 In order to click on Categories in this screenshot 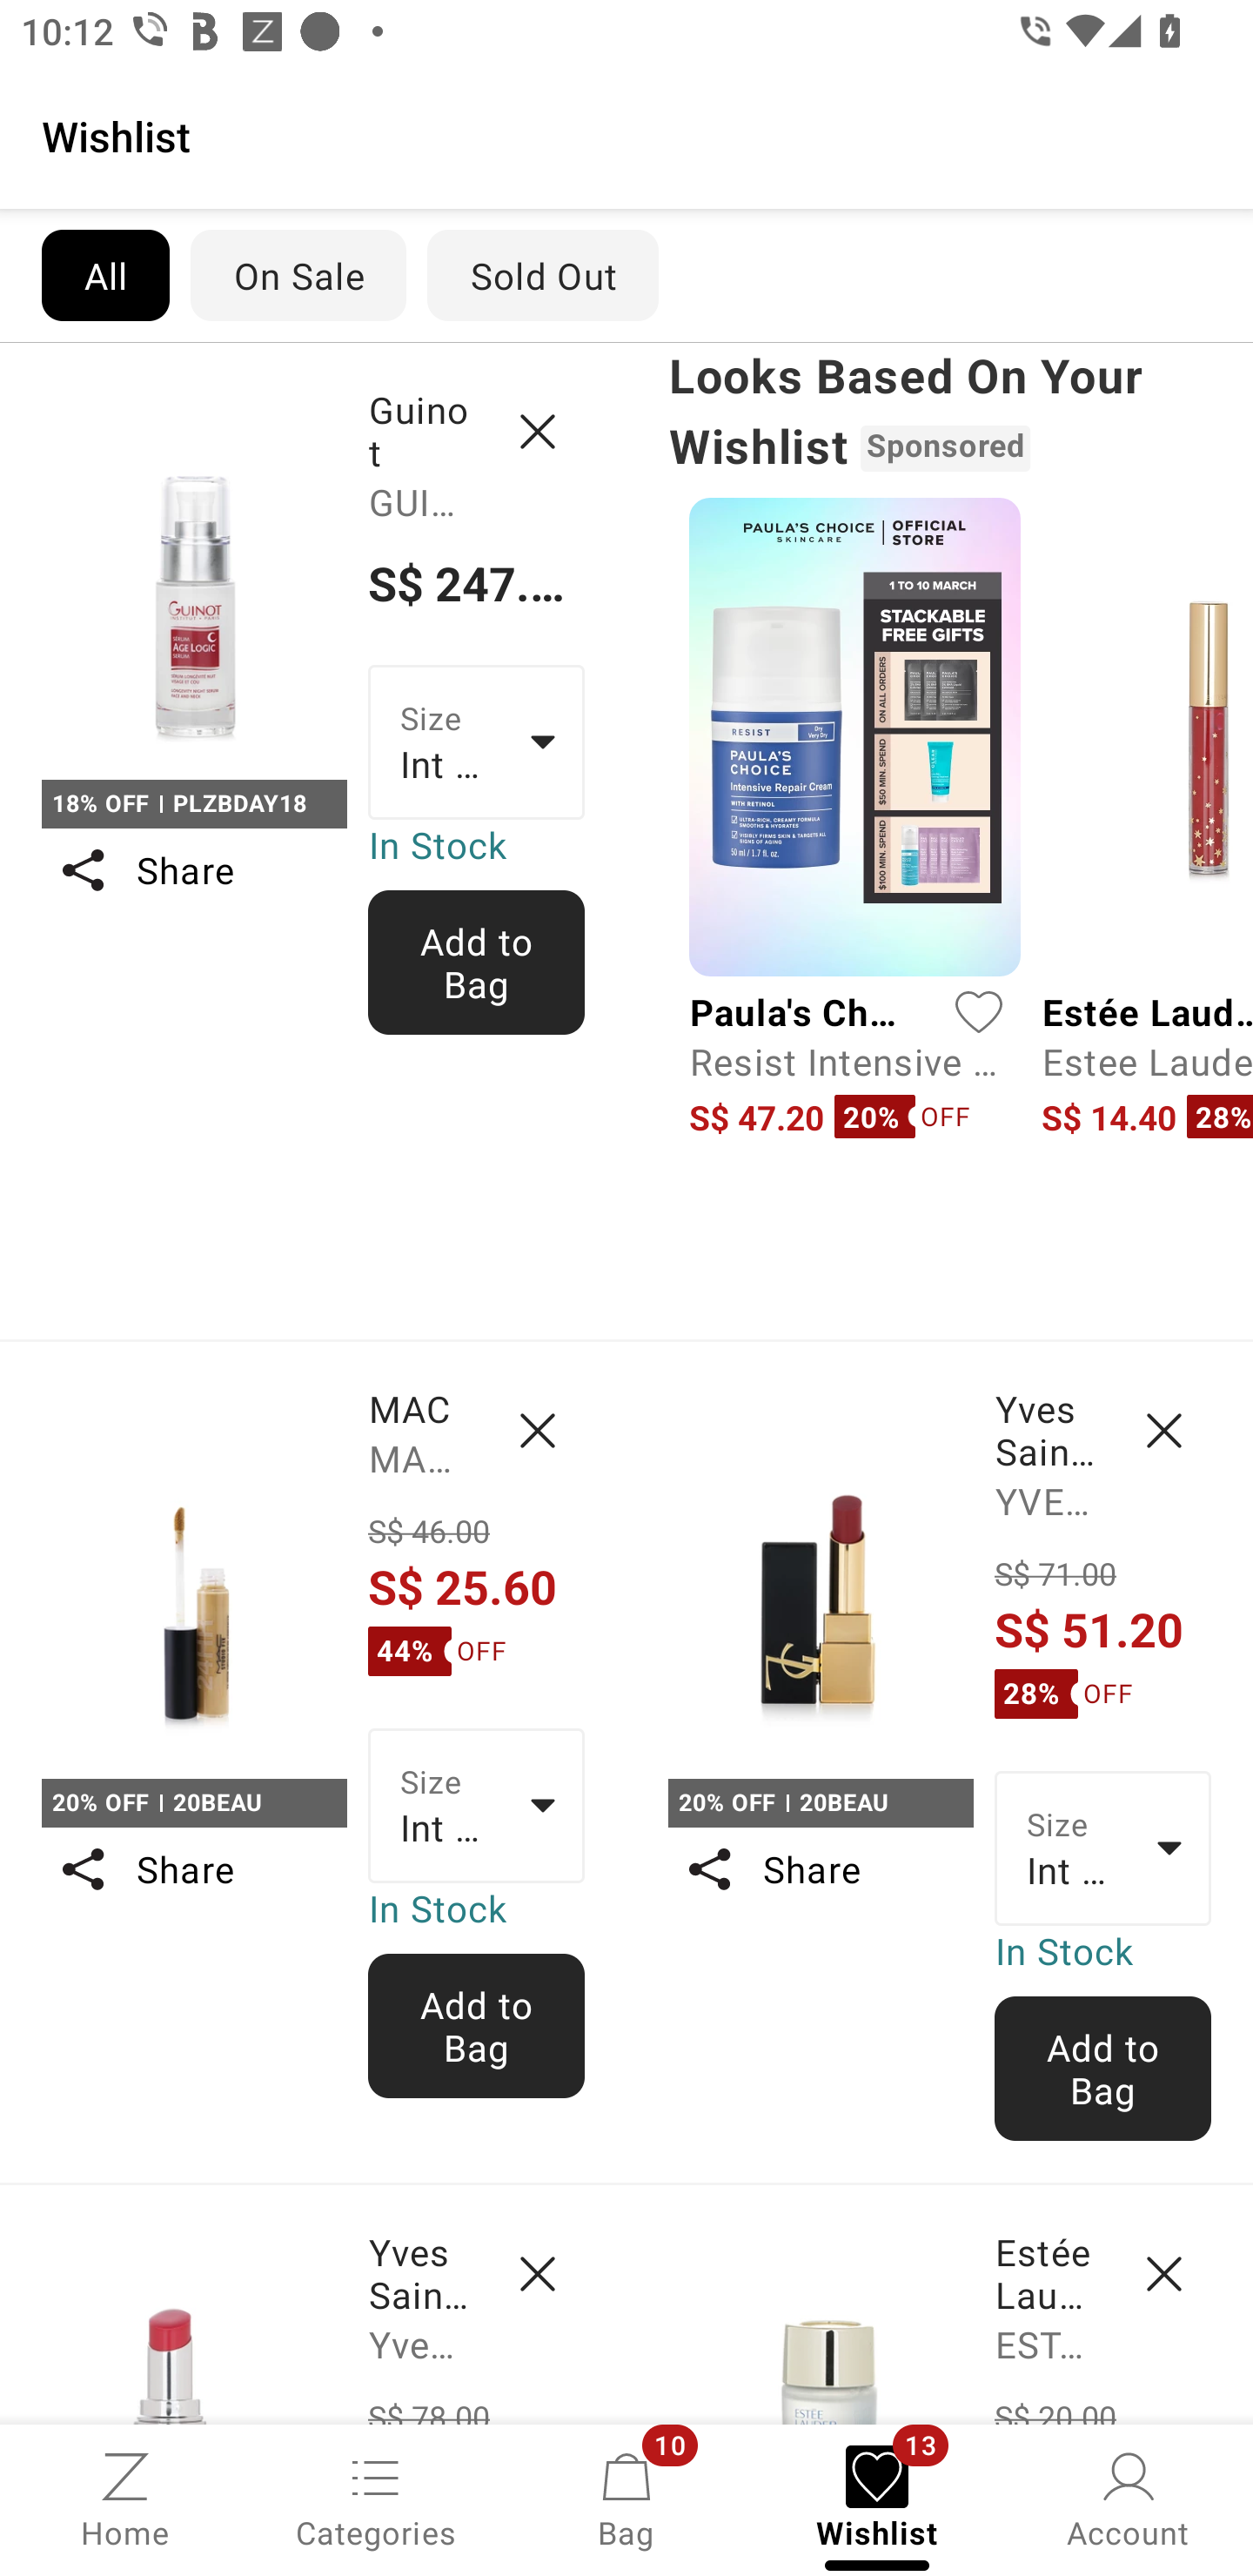, I will do `click(376, 2498)`.